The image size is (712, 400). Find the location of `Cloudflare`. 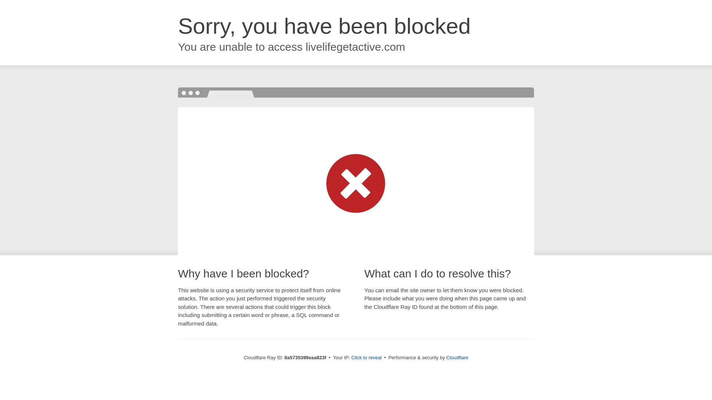

Cloudflare is located at coordinates (457, 357).